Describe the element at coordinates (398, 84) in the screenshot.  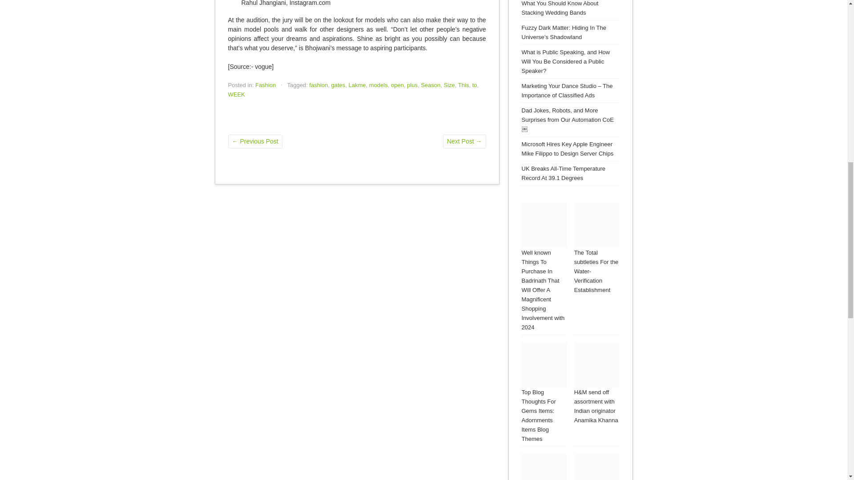
I see `open` at that location.